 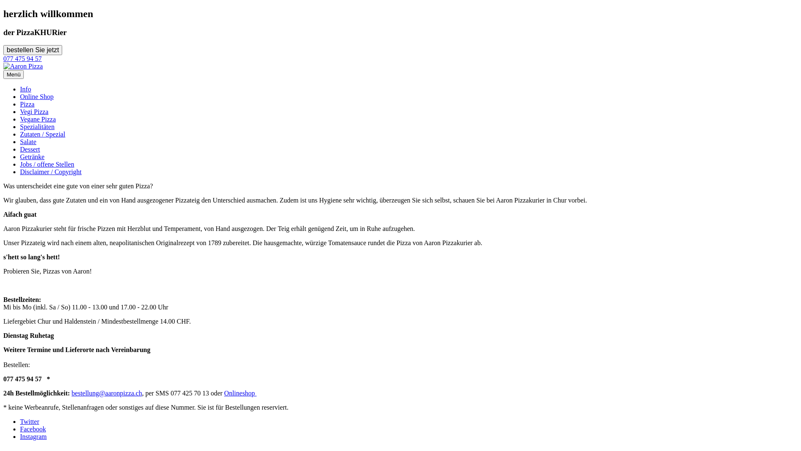 What do you see at coordinates (30, 421) in the screenshot?
I see `Twitter` at bounding box center [30, 421].